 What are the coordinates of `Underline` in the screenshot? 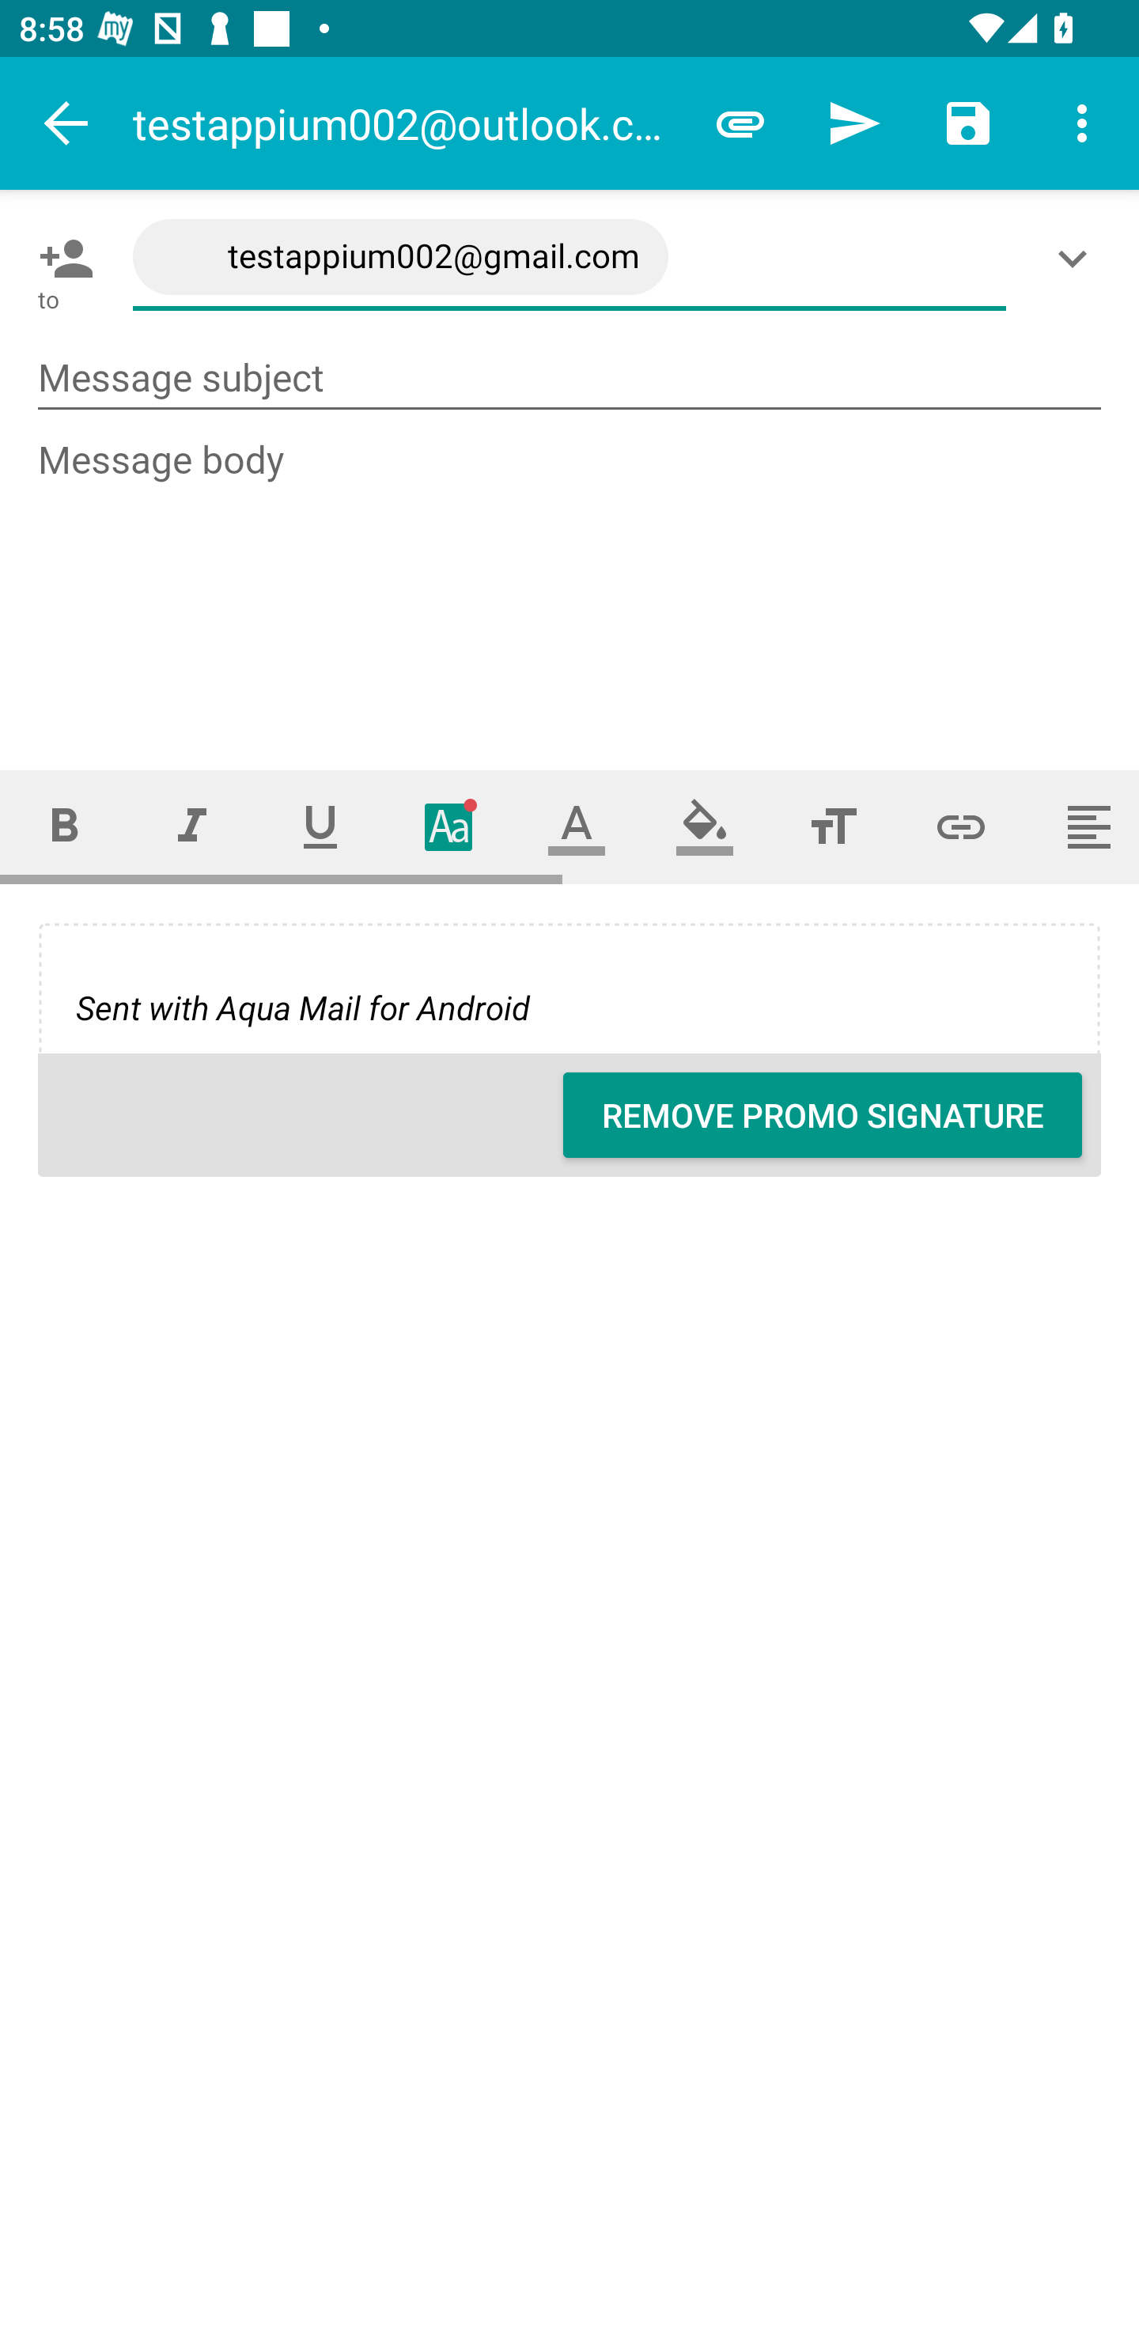 It's located at (320, 827).